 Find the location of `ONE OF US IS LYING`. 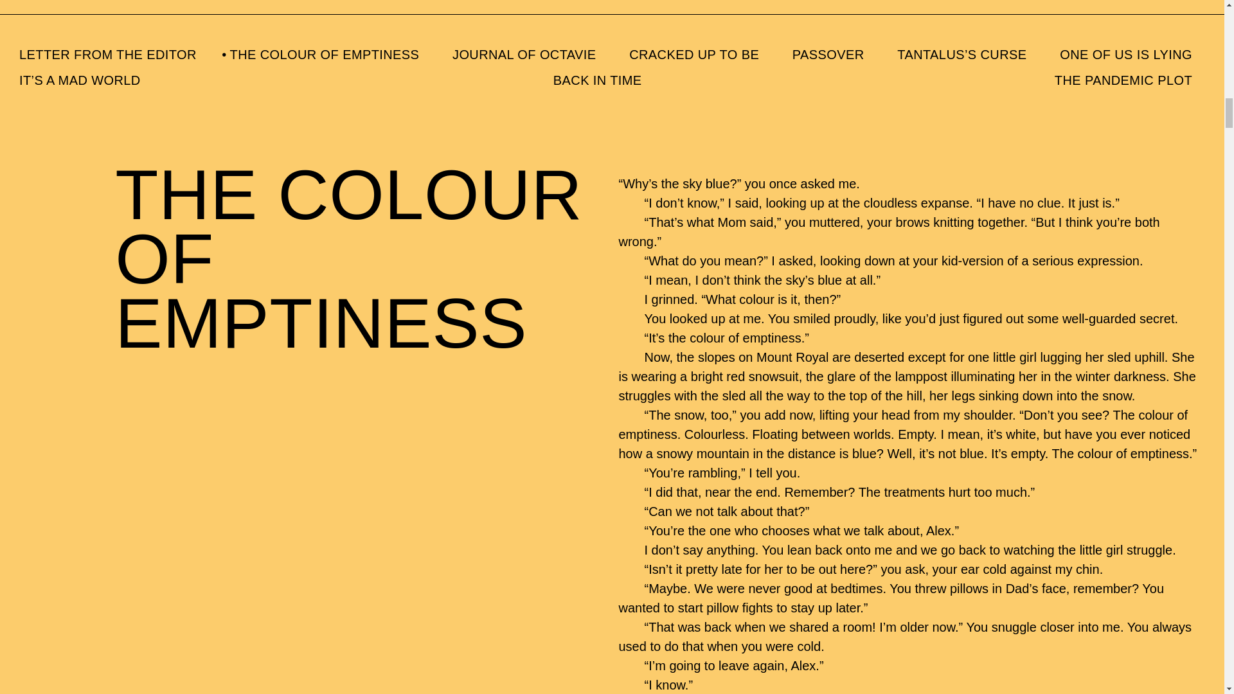

ONE OF US IS LYING is located at coordinates (1126, 54).